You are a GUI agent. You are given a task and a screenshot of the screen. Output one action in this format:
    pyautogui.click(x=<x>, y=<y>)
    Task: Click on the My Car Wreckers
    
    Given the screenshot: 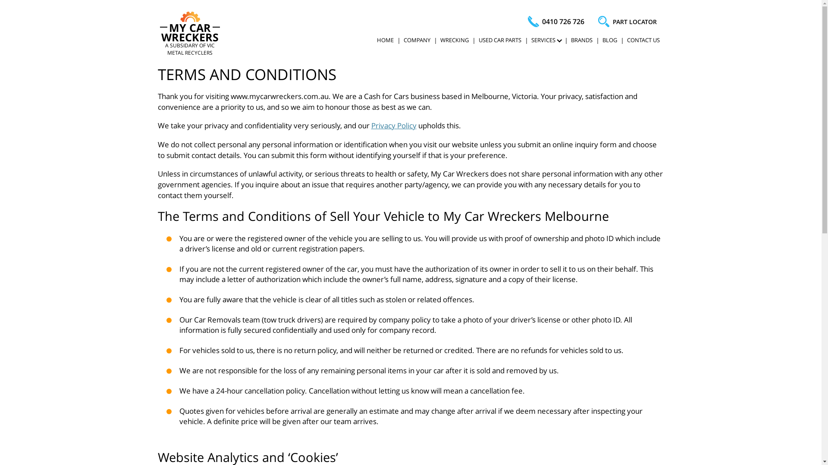 What is the action you would take?
    pyautogui.click(x=190, y=17)
    